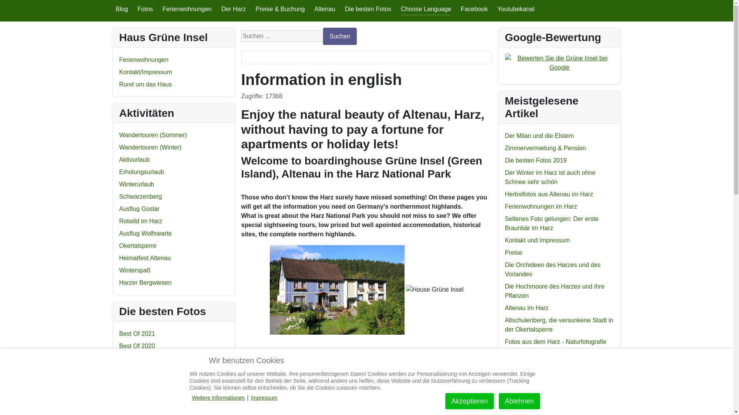 This screenshot has width=739, height=415. I want to click on Facebook, so click(474, 9).